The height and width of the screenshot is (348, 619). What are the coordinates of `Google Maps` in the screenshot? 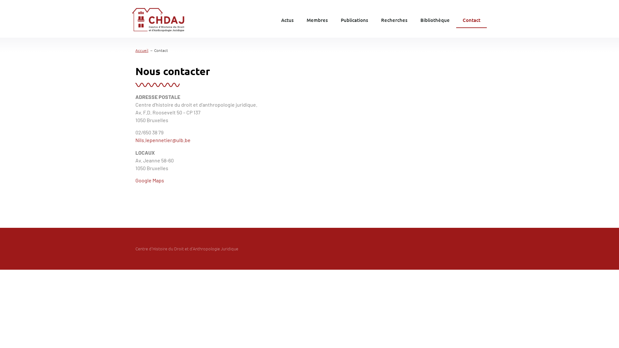 It's located at (150, 180).